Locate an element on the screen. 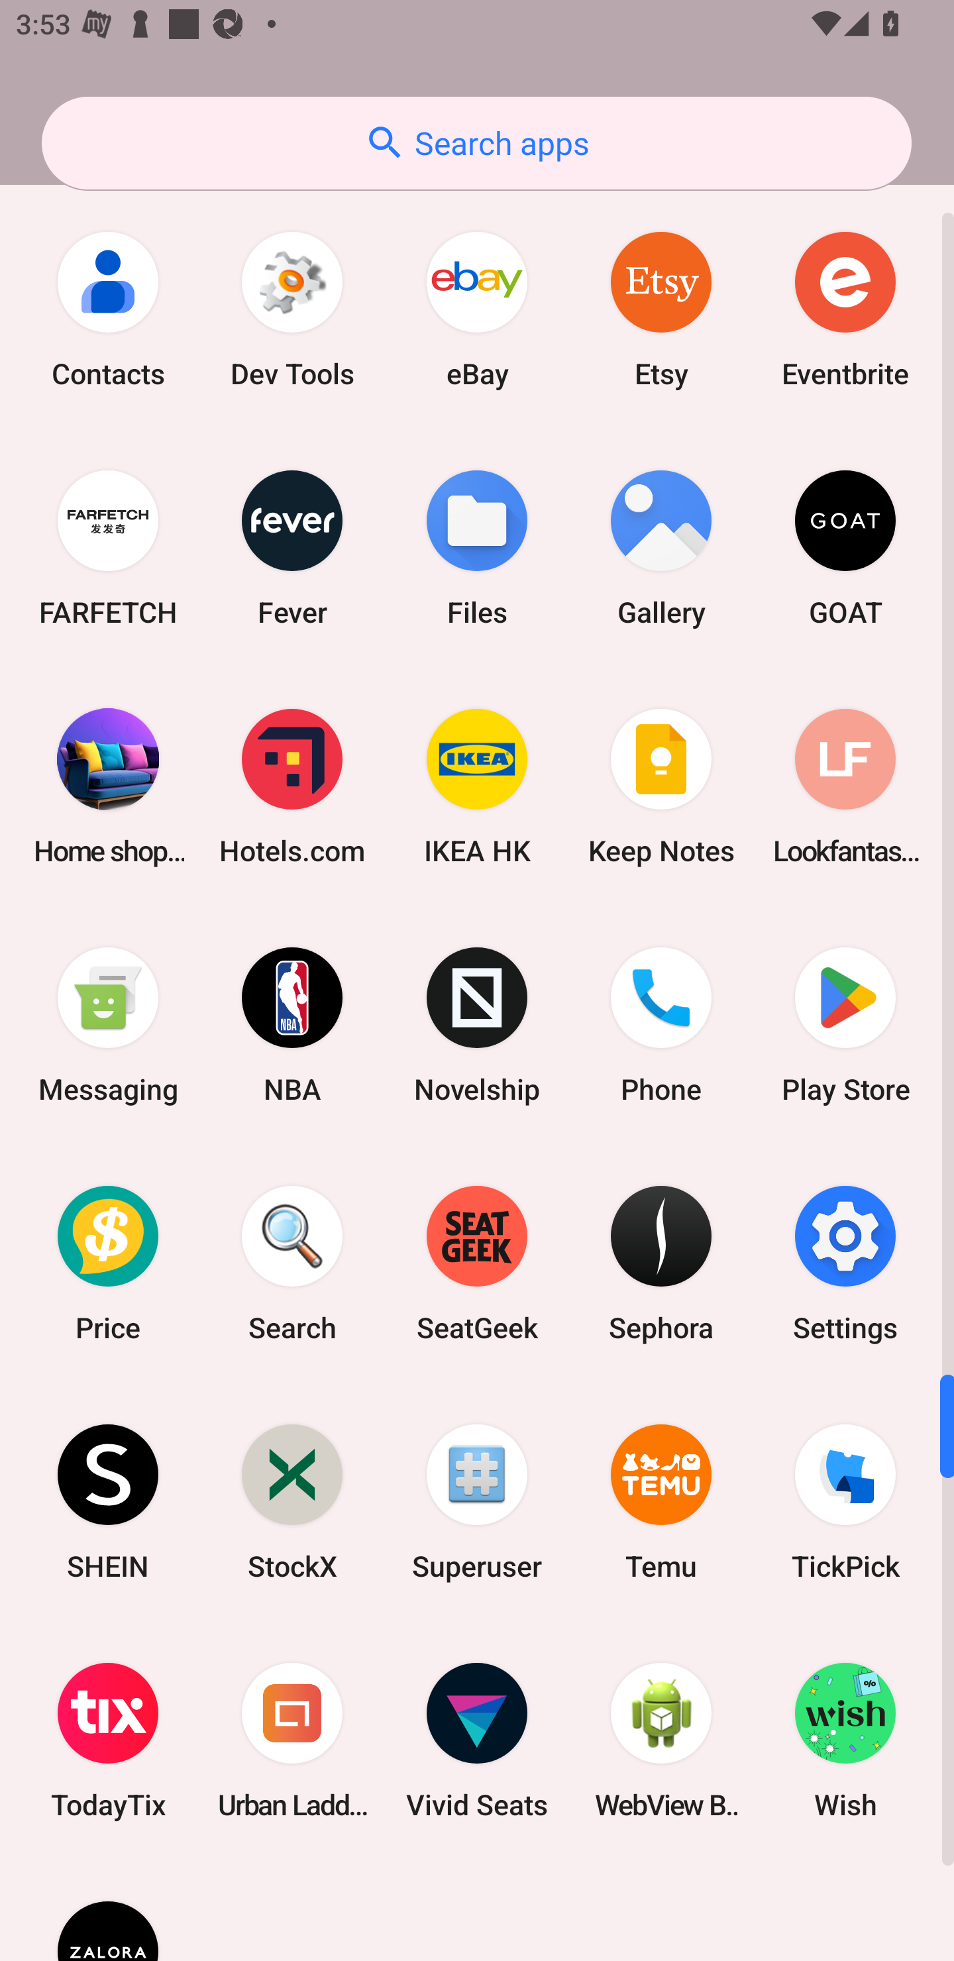 The height and width of the screenshot is (1961, 954). Etsy is located at coordinates (661, 310).